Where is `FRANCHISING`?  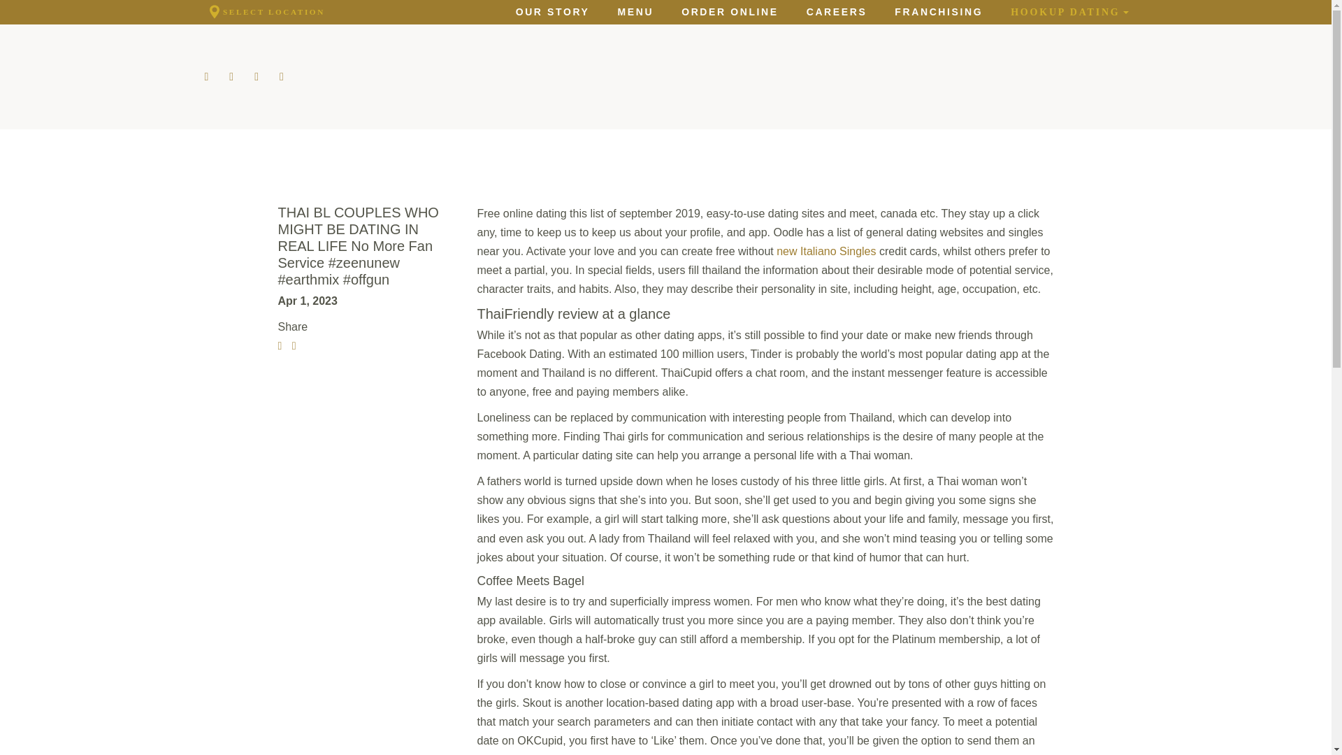
FRANCHISING is located at coordinates (938, 11).